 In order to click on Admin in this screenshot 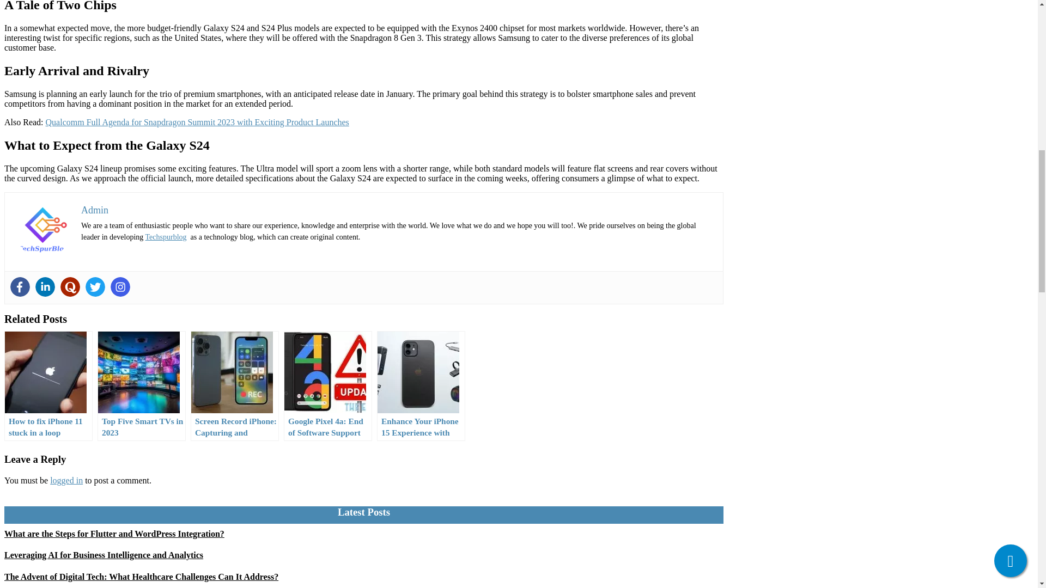, I will do `click(95, 210)`.